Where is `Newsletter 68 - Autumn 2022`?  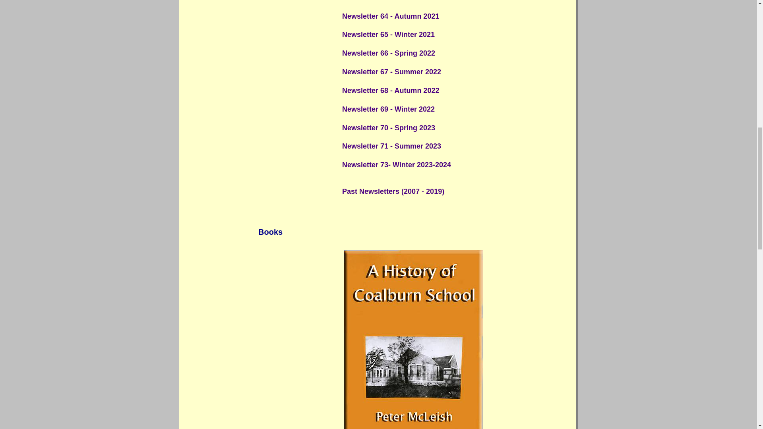 Newsletter 68 - Autumn 2022 is located at coordinates (432, 91).